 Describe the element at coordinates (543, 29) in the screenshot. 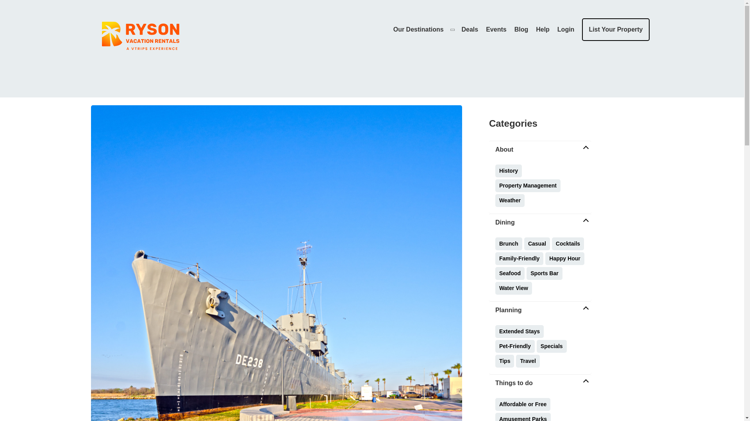

I see `Help` at that location.